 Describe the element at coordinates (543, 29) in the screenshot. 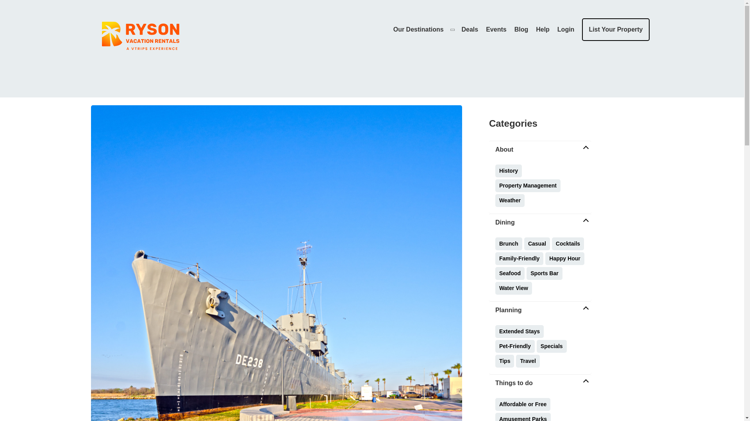

I see `Help` at that location.